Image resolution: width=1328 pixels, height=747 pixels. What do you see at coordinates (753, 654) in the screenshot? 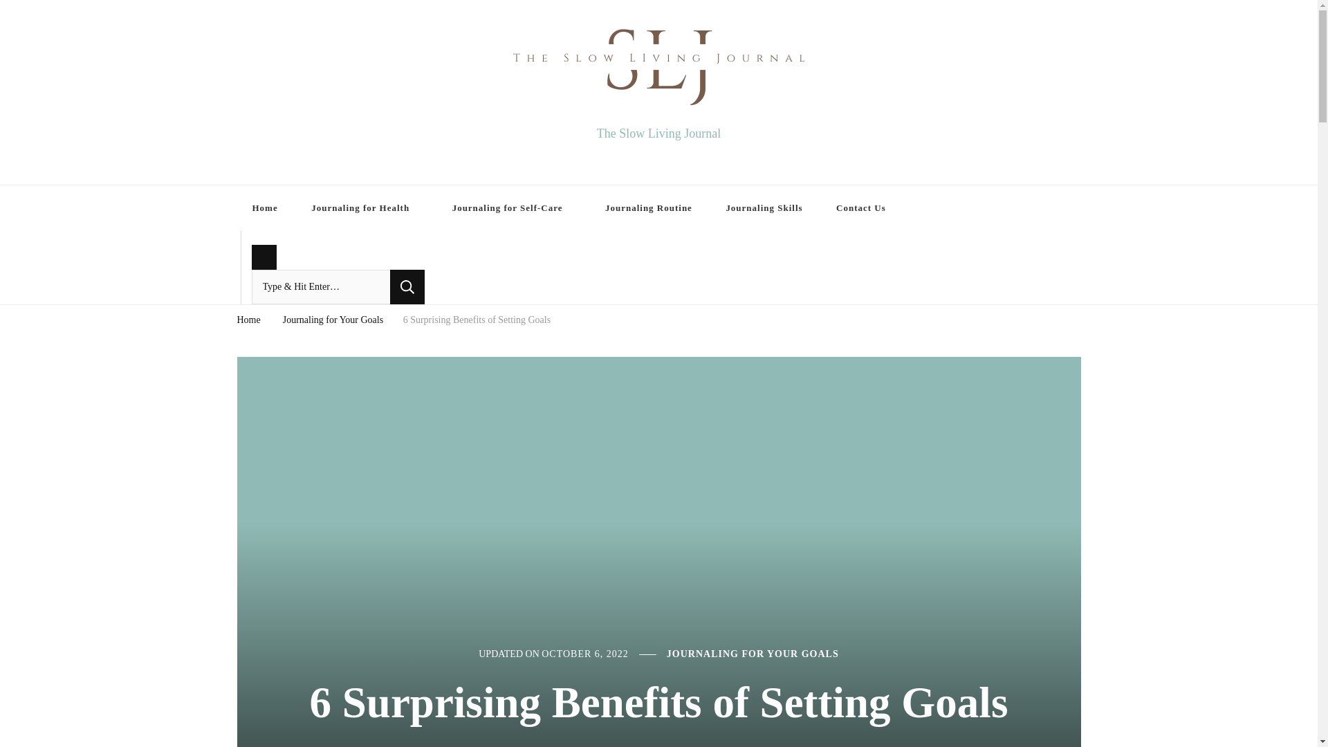
I see `JOURNALING FOR YOUR GOALS` at bounding box center [753, 654].